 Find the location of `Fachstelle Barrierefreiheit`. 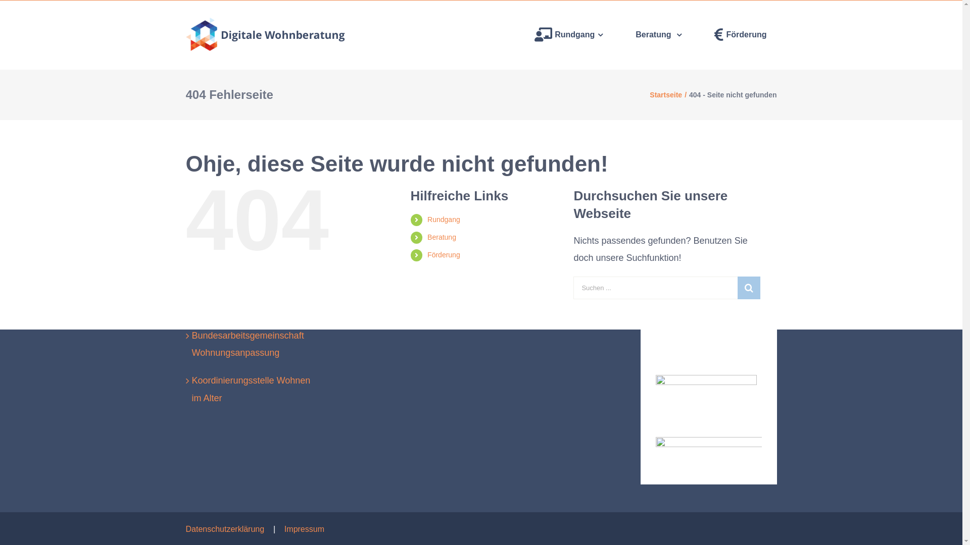

Fachstelle Barrierefreiheit is located at coordinates (255, 308).